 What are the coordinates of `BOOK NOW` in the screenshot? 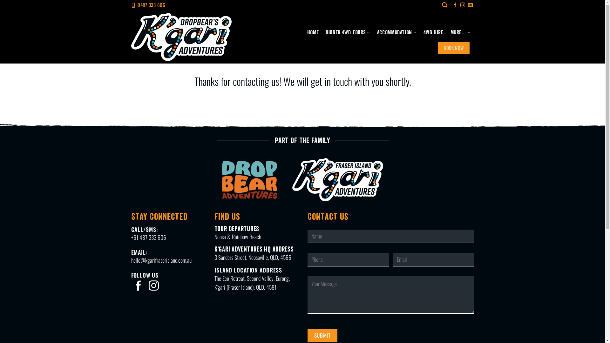 It's located at (454, 48).